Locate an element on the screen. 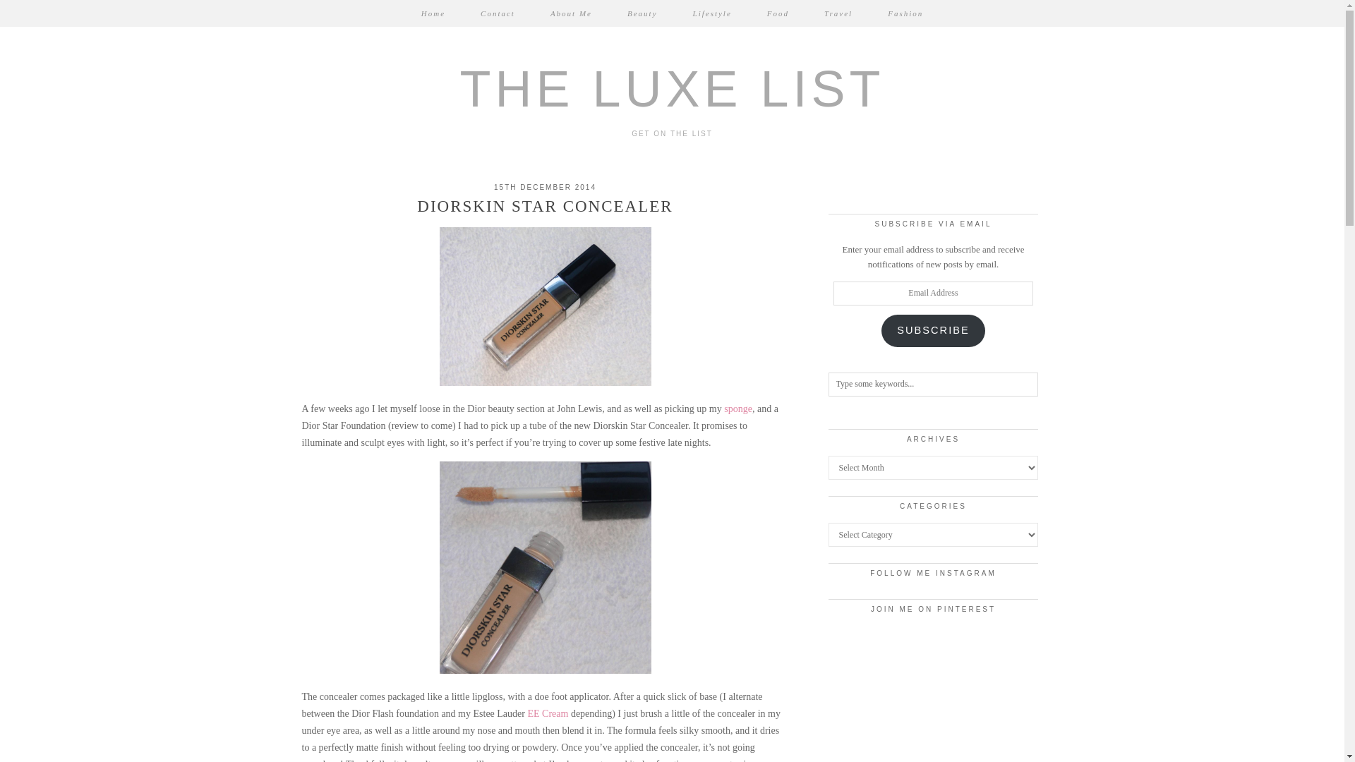 The height and width of the screenshot is (762, 1355). The Luxe List is located at coordinates (672, 89).